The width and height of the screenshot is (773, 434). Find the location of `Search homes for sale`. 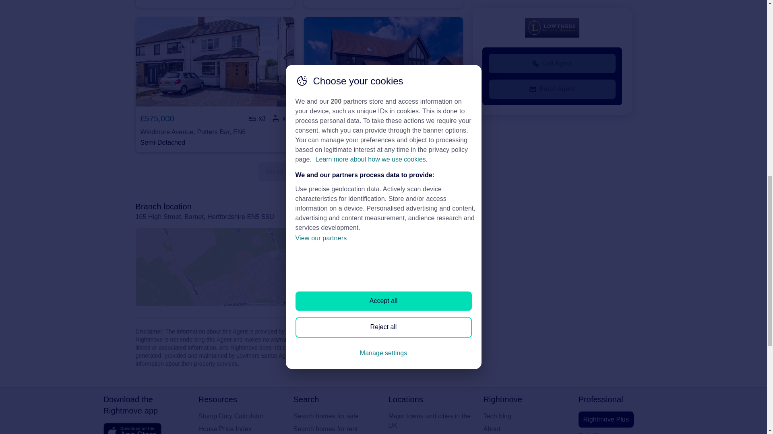

Search homes for sale is located at coordinates (336, 416).